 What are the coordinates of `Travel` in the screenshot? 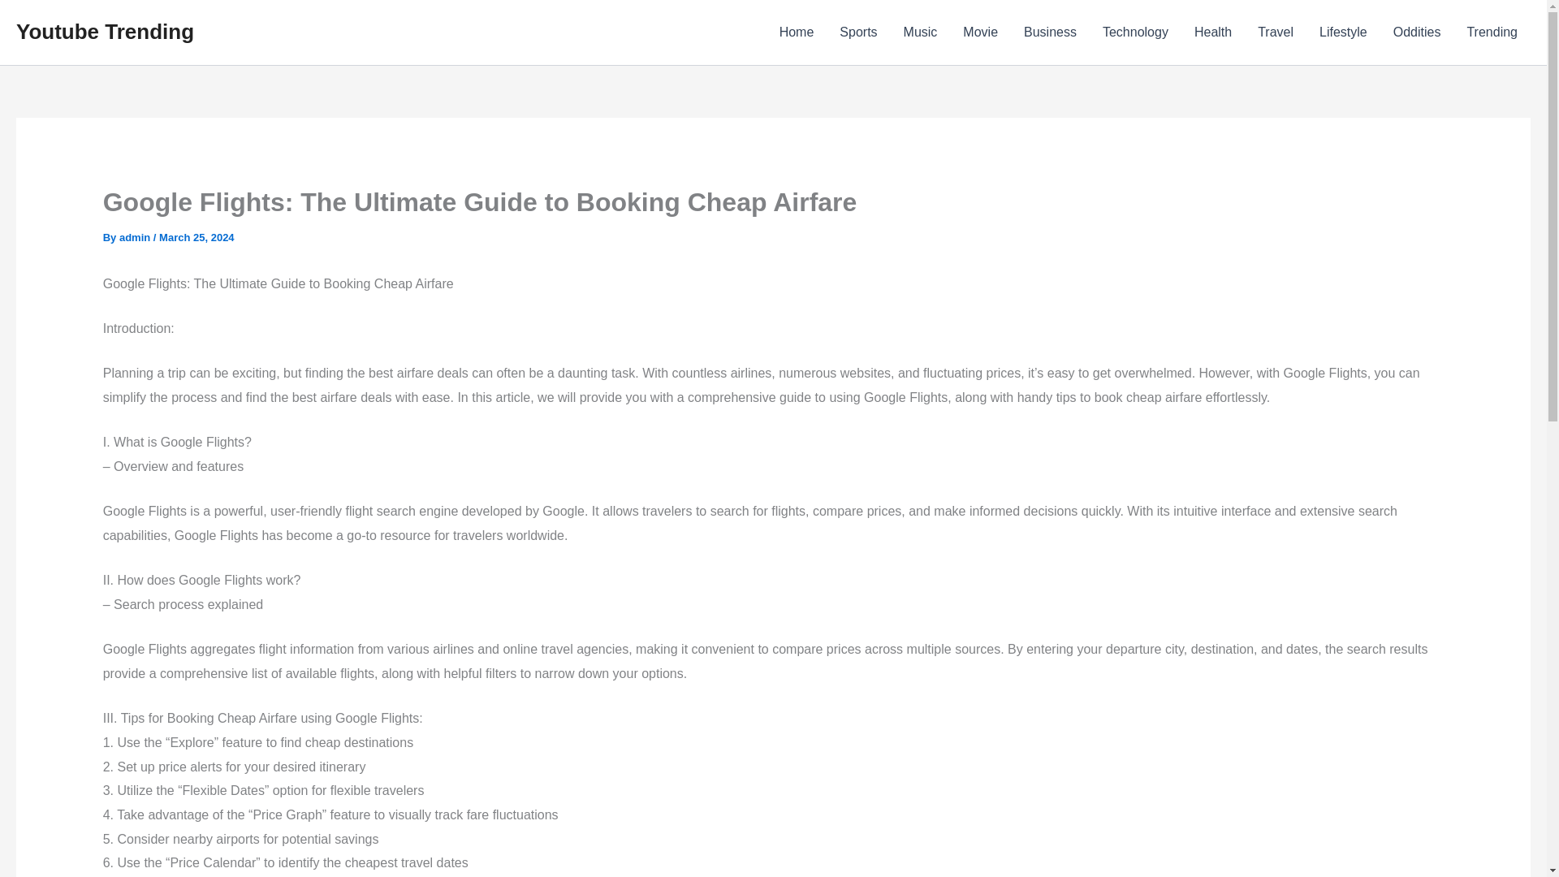 It's located at (1275, 32).